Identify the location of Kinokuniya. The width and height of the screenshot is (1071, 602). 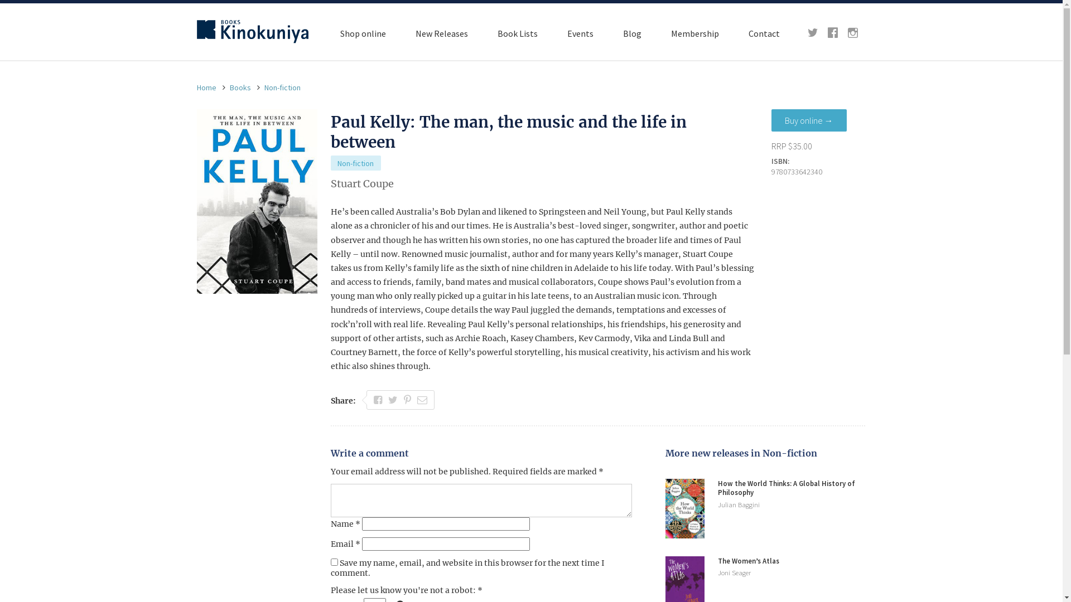
(252, 31).